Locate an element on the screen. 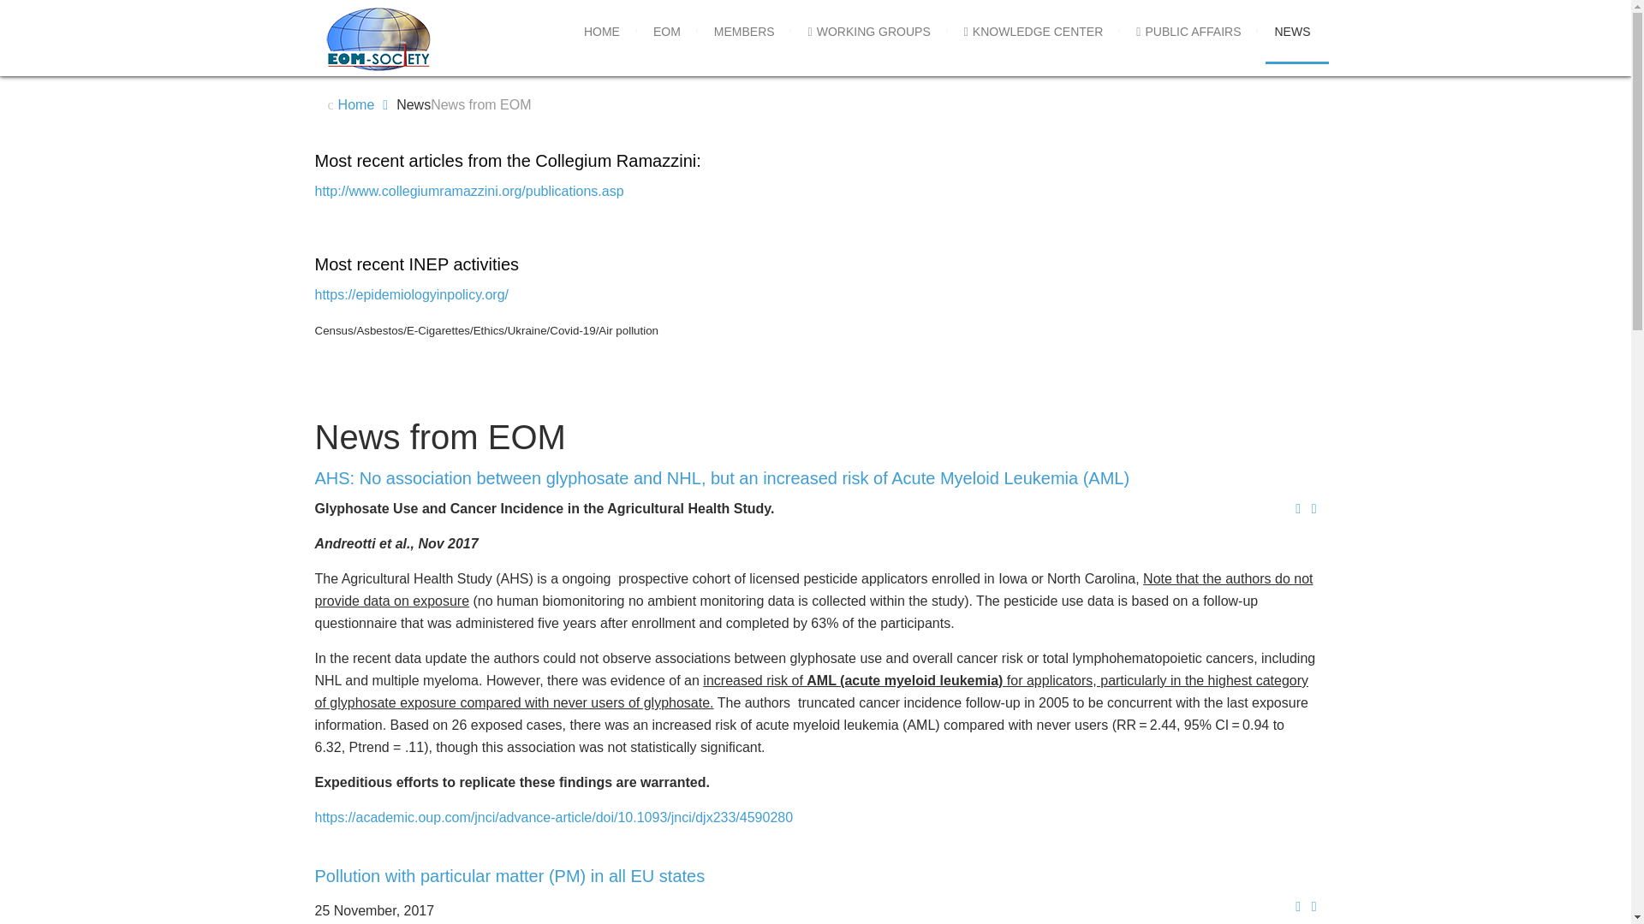  EOM is located at coordinates (666, 32).